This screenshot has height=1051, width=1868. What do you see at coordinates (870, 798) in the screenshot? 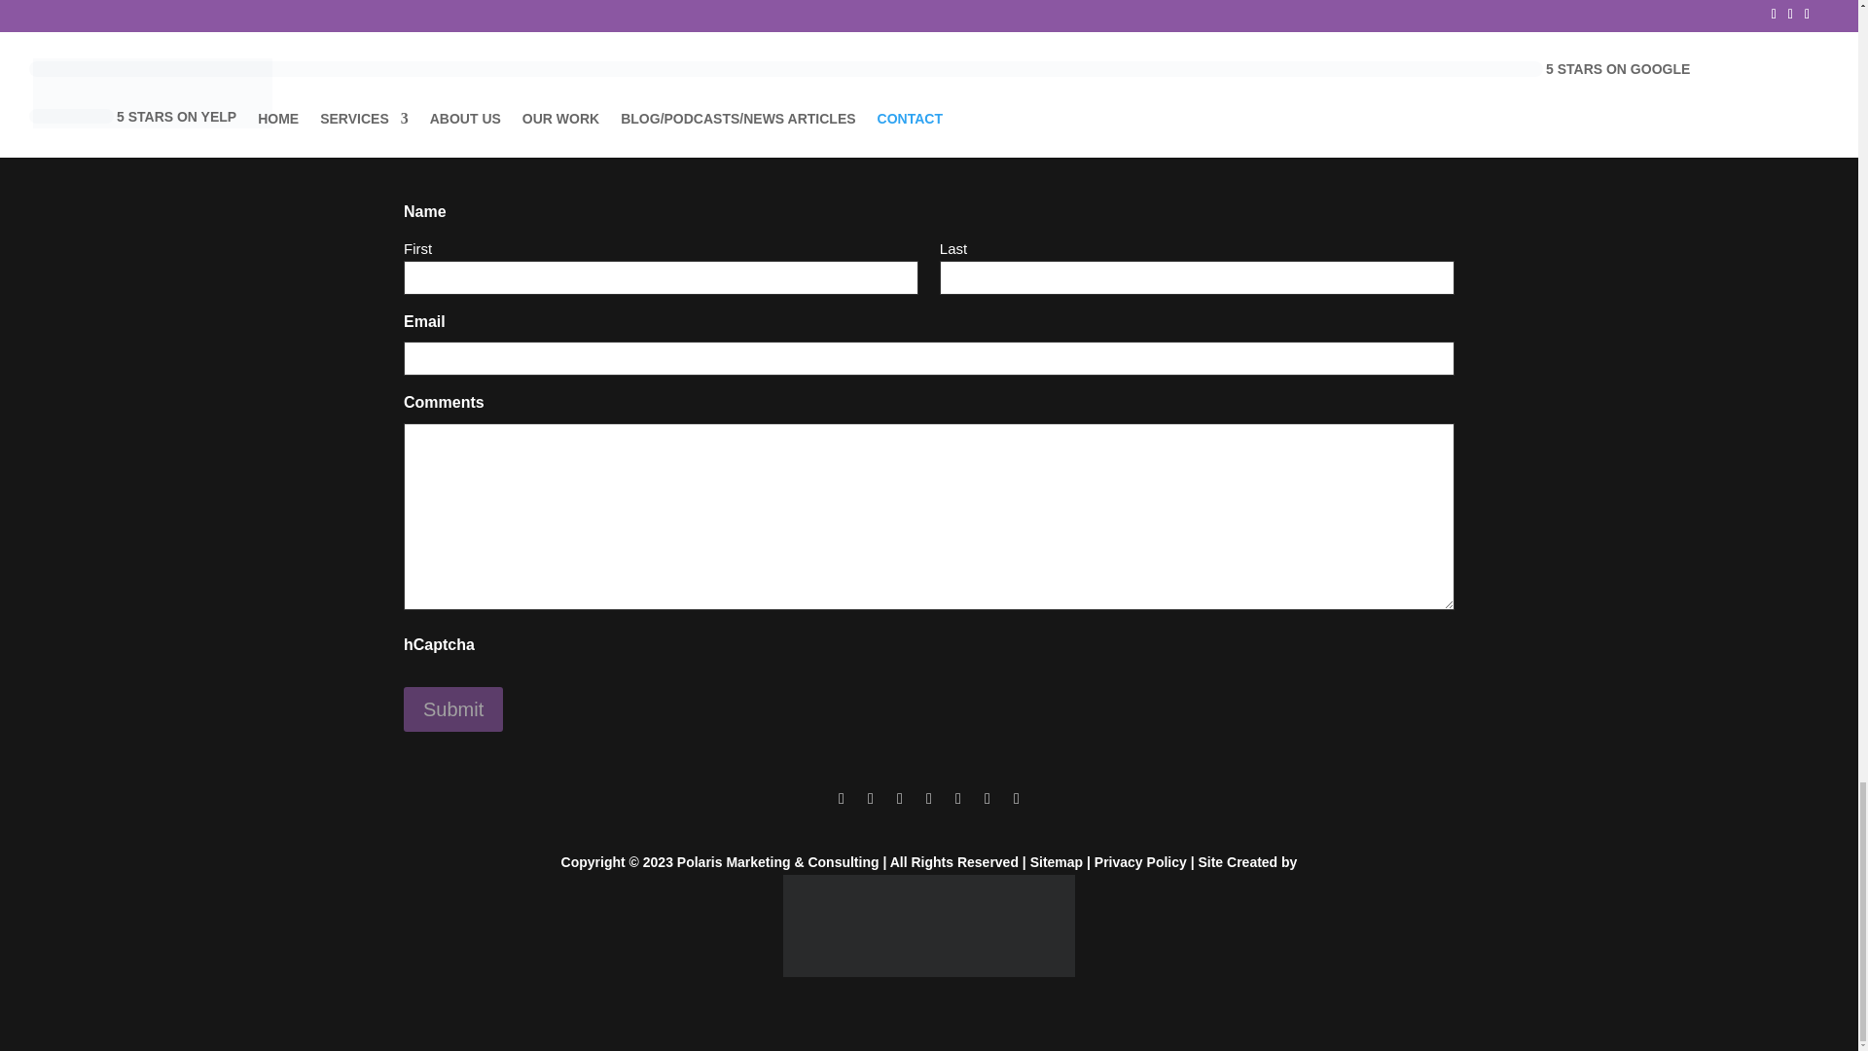
I see `Follow on X` at bounding box center [870, 798].